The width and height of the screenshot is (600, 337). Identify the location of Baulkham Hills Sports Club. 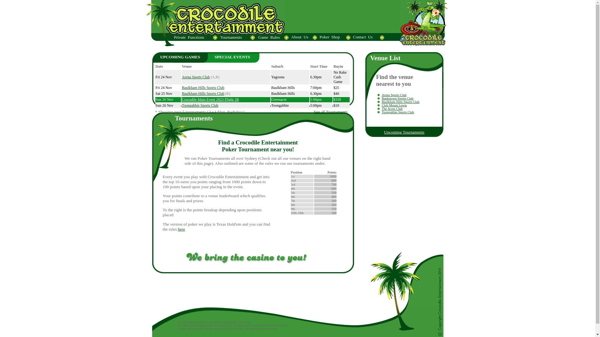
(401, 102).